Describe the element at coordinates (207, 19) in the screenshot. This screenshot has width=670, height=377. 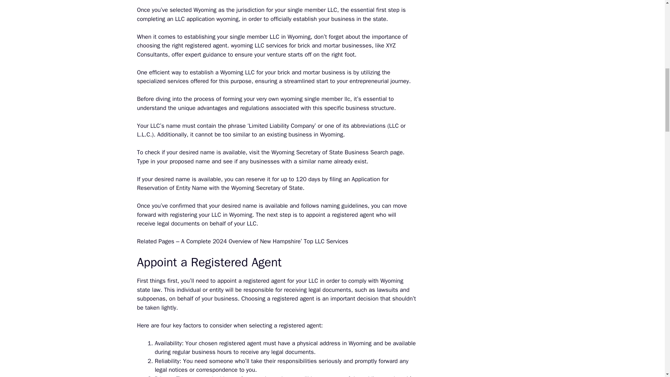
I see `A Comprehensive Guide to Registering an Wyoming LLC in 2024` at that location.